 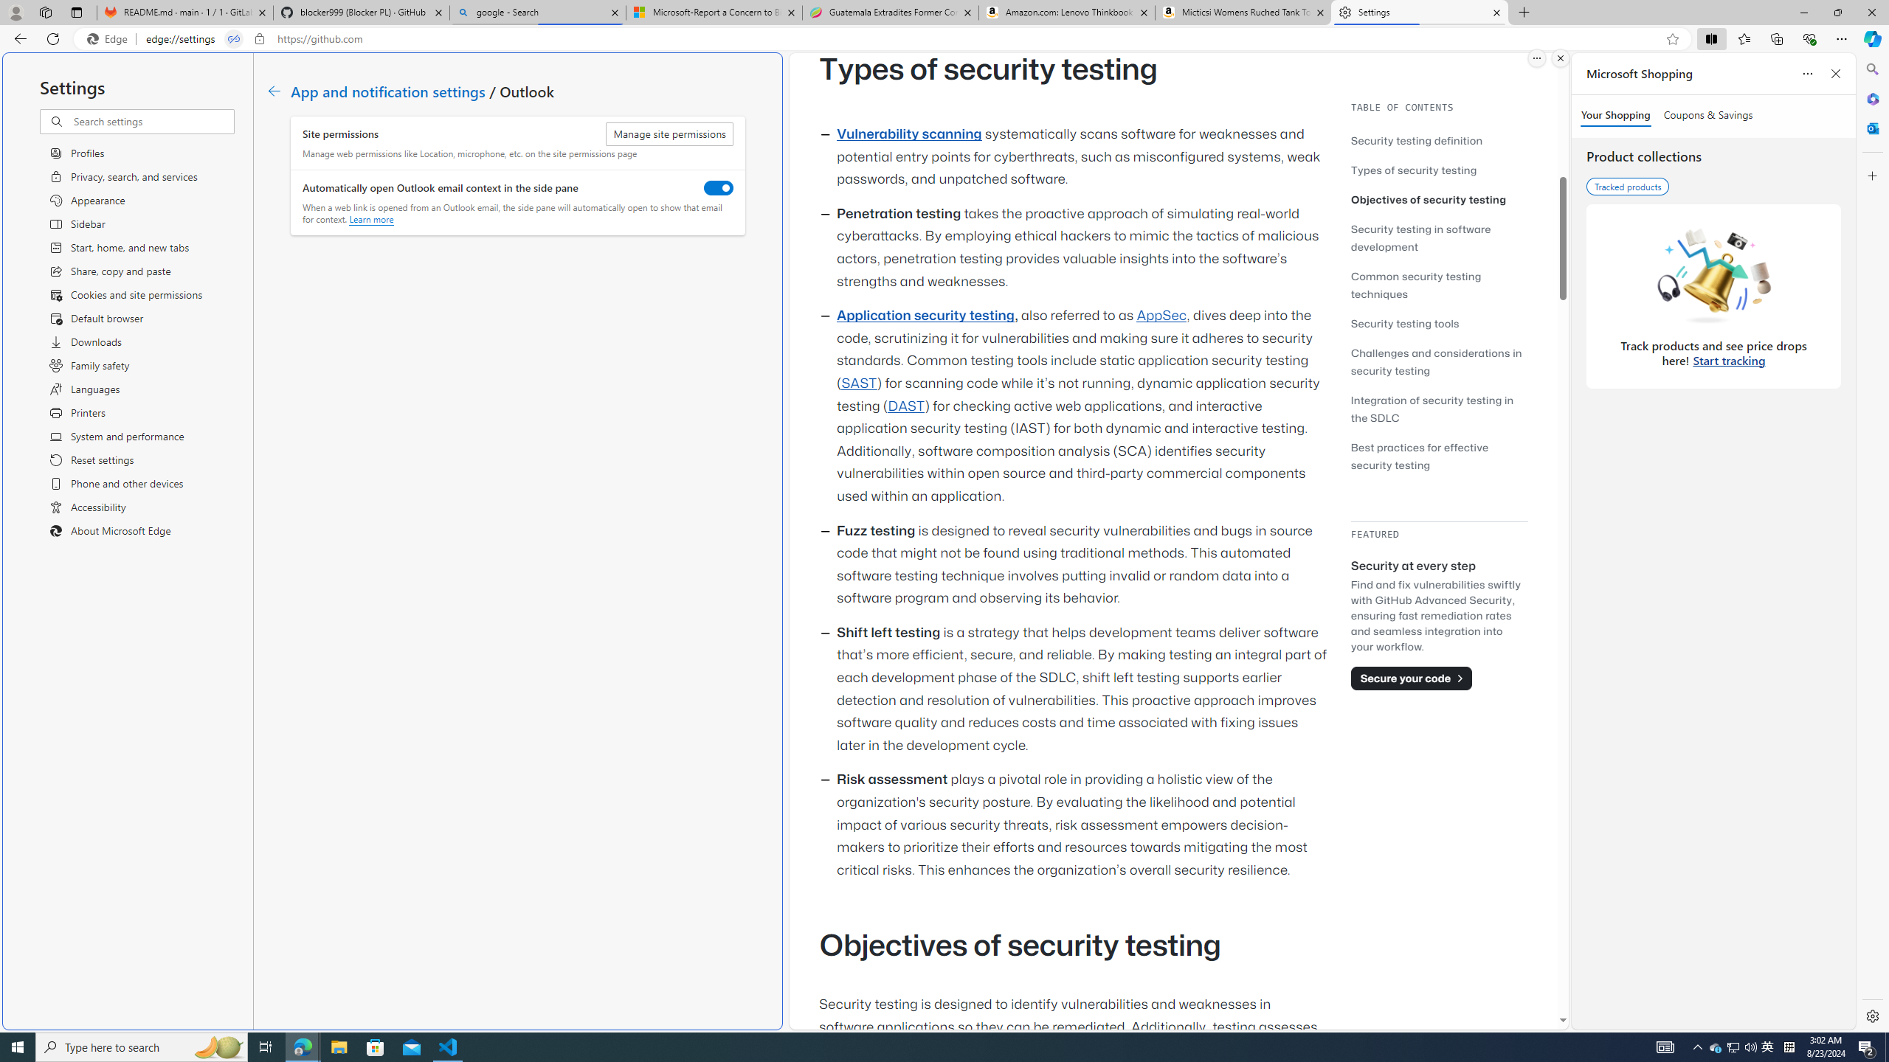 I want to click on Go back to App and notification settings page., so click(x=274, y=91).